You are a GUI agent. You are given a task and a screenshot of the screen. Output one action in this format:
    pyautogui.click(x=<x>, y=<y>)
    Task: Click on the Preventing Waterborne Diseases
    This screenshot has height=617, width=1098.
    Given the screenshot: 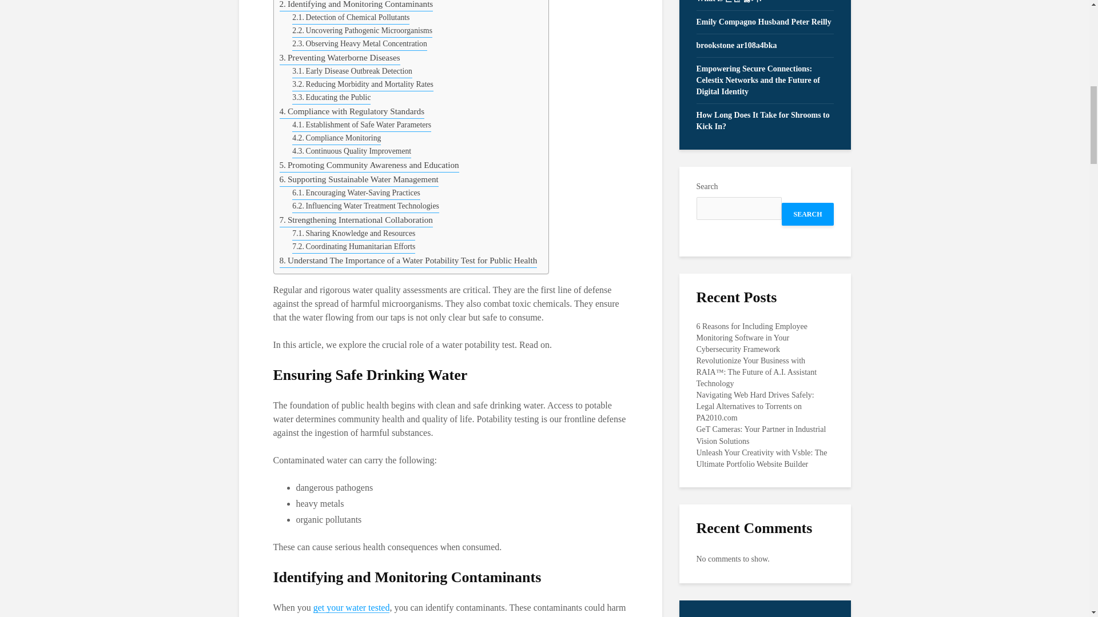 What is the action you would take?
    pyautogui.click(x=339, y=58)
    